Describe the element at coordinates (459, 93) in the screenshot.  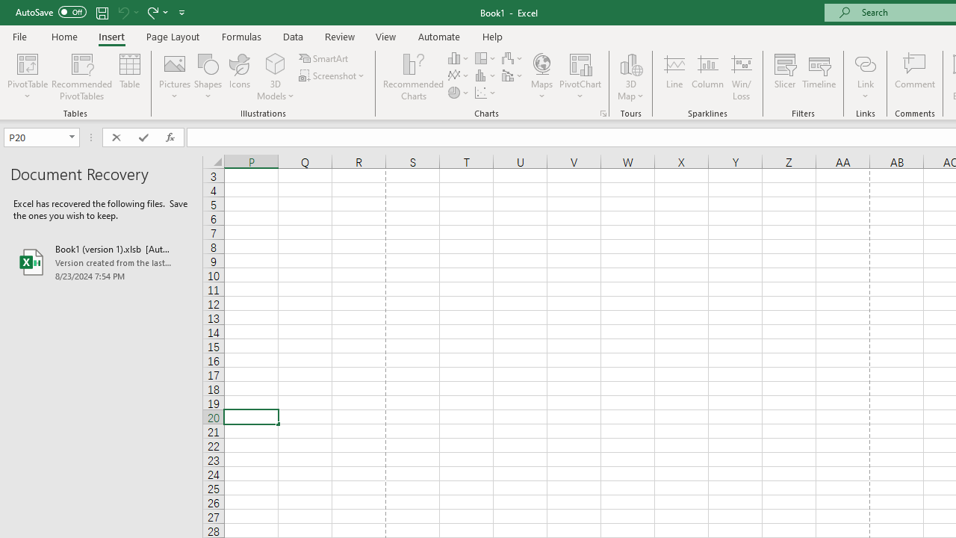
I see `Insert Pie or Doughnut Chart` at that location.